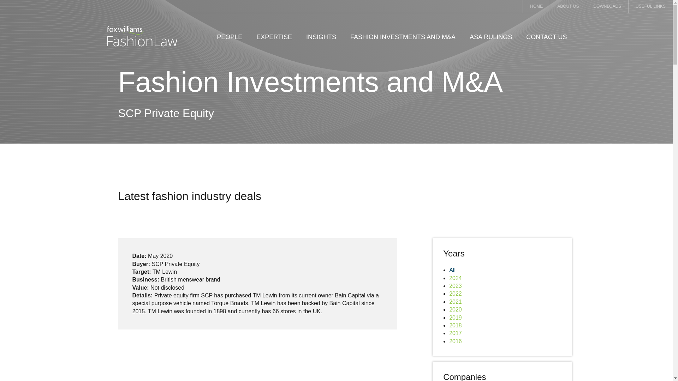  What do you see at coordinates (455, 278) in the screenshot?
I see `2024` at bounding box center [455, 278].